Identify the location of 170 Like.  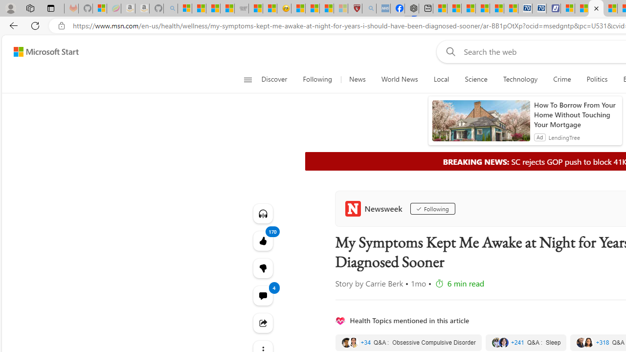
(263, 241).